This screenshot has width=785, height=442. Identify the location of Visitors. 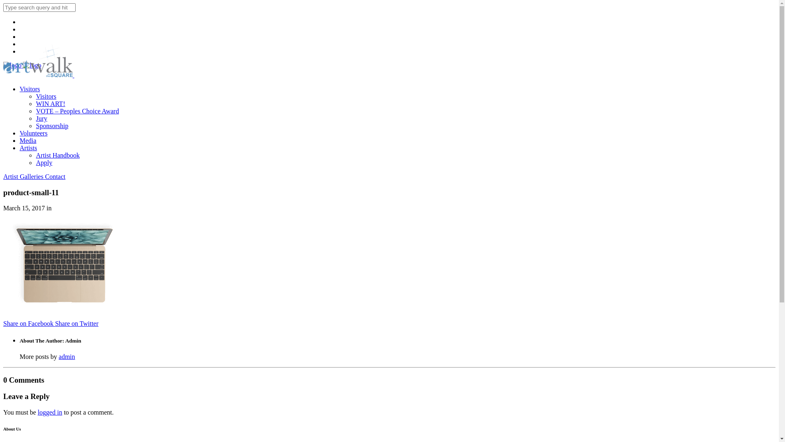
(46, 97).